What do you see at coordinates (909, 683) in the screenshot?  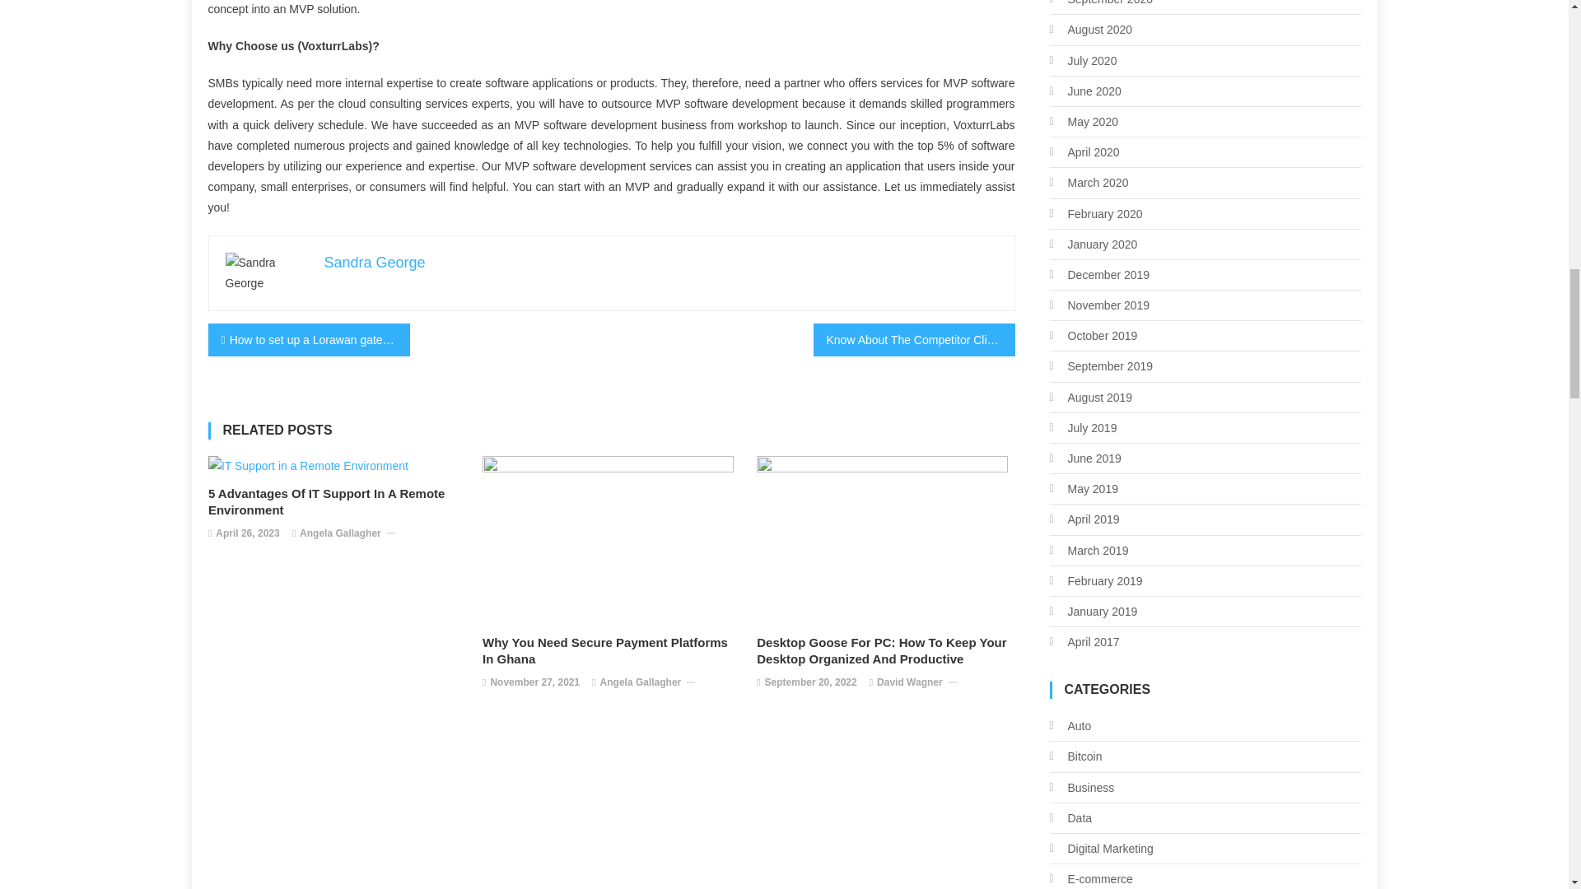 I see `David Wagner` at bounding box center [909, 683].